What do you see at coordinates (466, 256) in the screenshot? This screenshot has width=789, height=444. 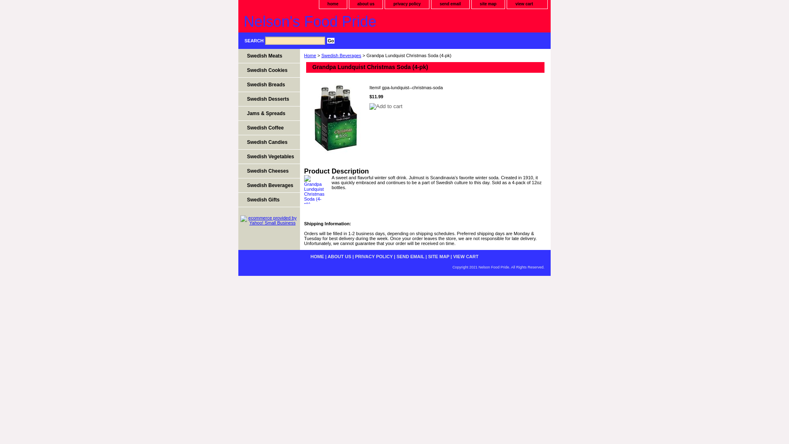 I see `VIEW CART` at bounding box center [466, 256].